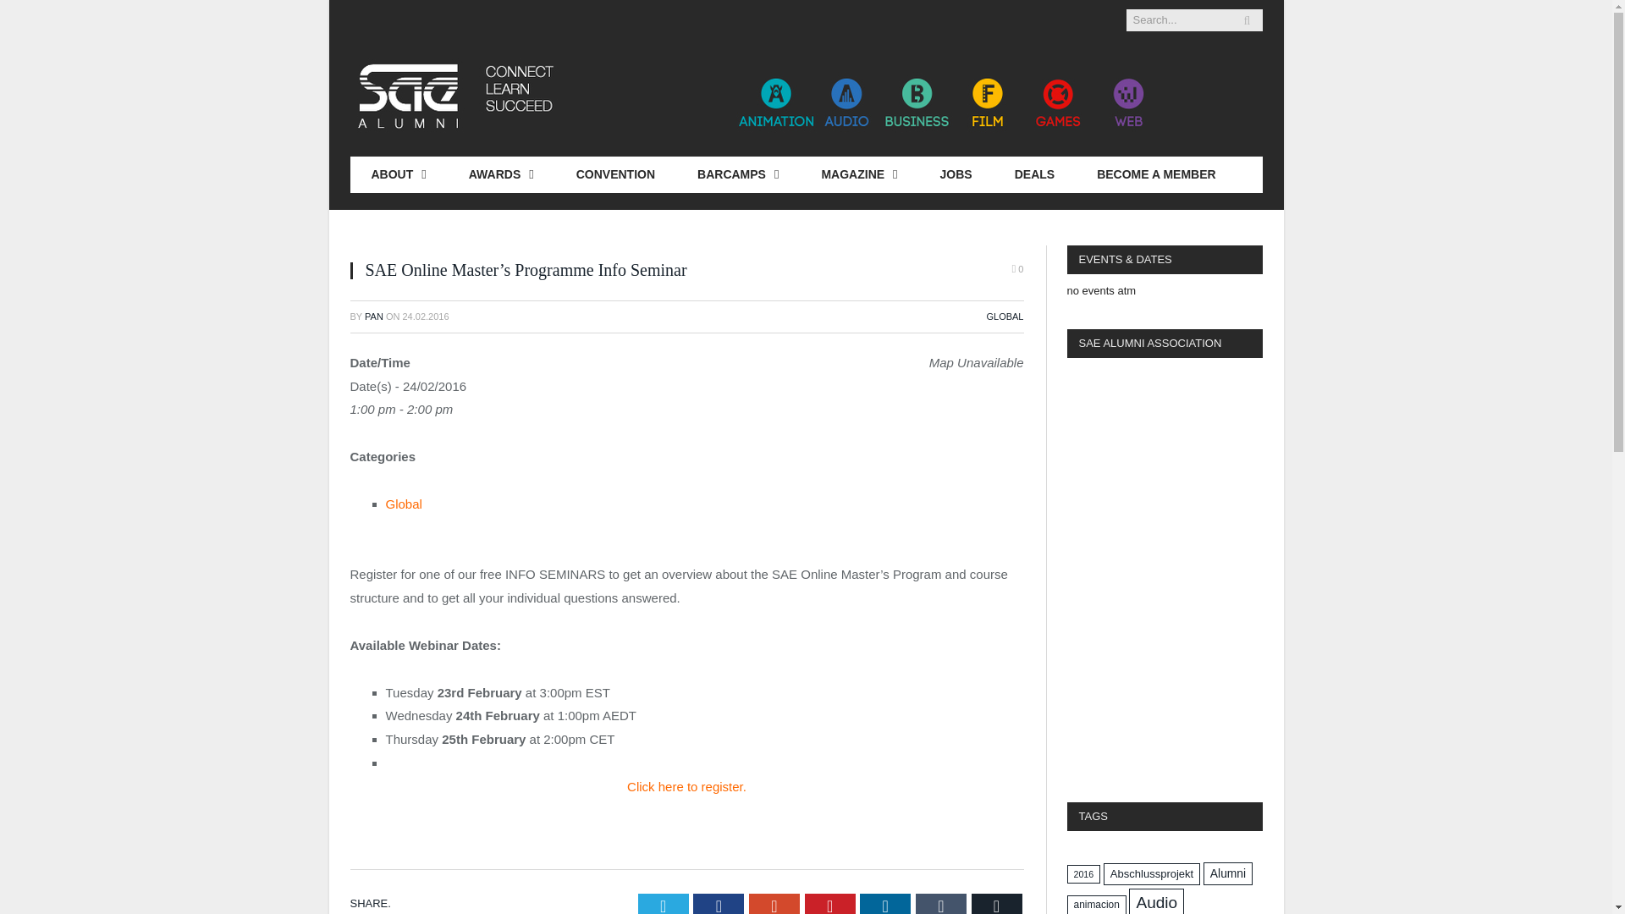  What do you see at coordinates (1034, 174) in the screenshot?
I see `DEALS` at bounding box center [1034, 174].